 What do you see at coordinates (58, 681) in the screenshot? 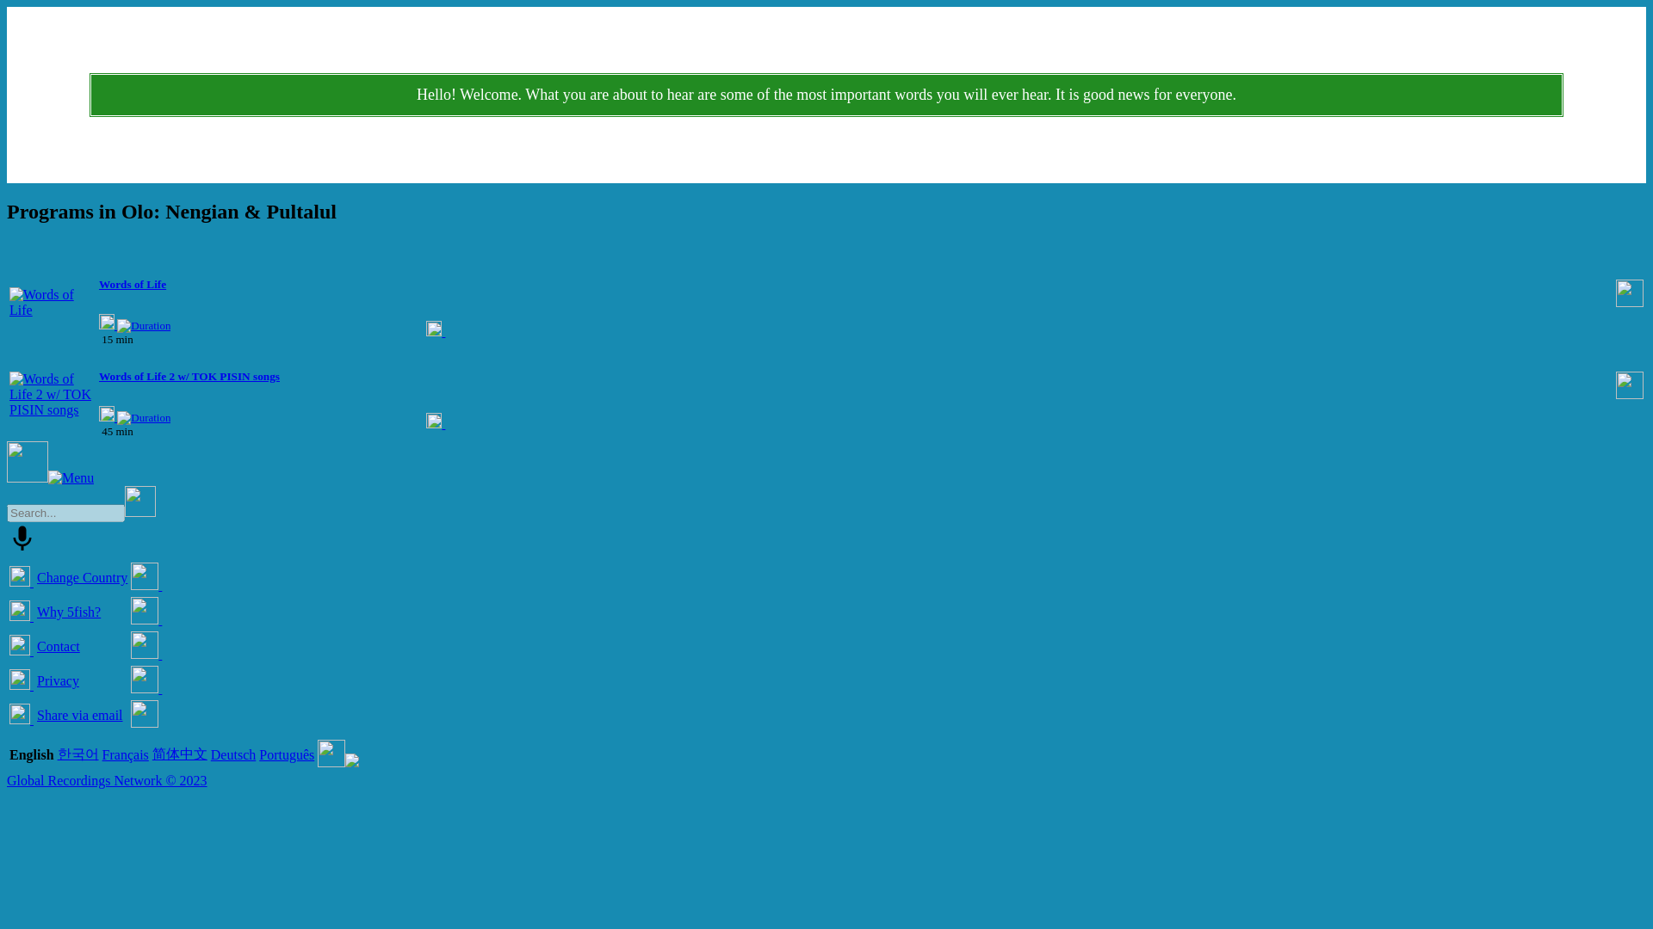
I see `Privacy` at bounding box center [58, 681].